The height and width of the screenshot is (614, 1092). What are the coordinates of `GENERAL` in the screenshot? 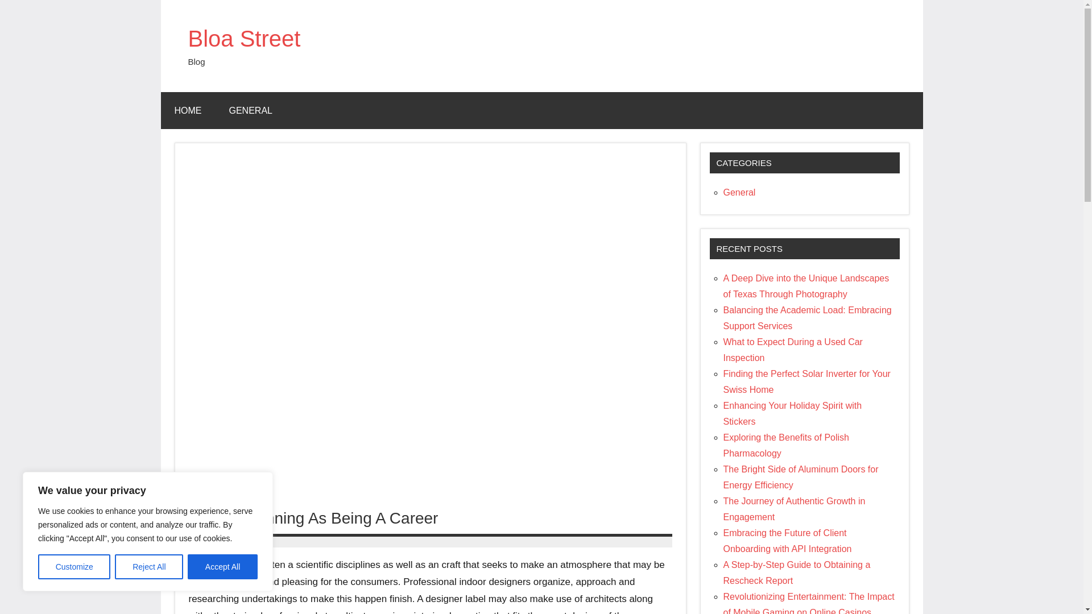 It's located at (250, 110).